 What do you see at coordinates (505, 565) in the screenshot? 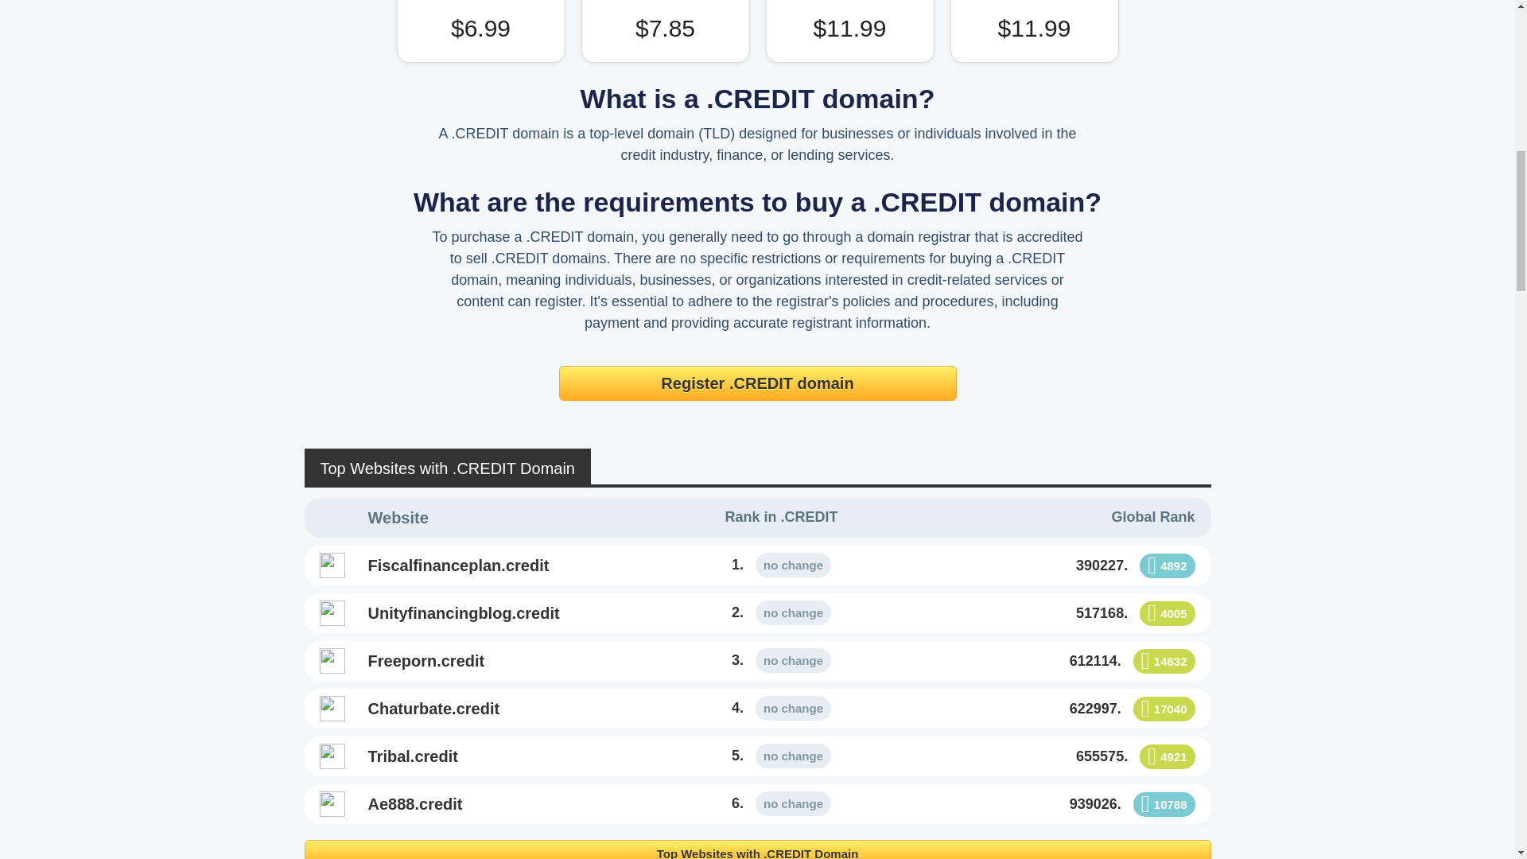
I see `fiscalfinanceplan.credit ranks number 1. in .CREDIT domain` at bounding box center [505, 565].